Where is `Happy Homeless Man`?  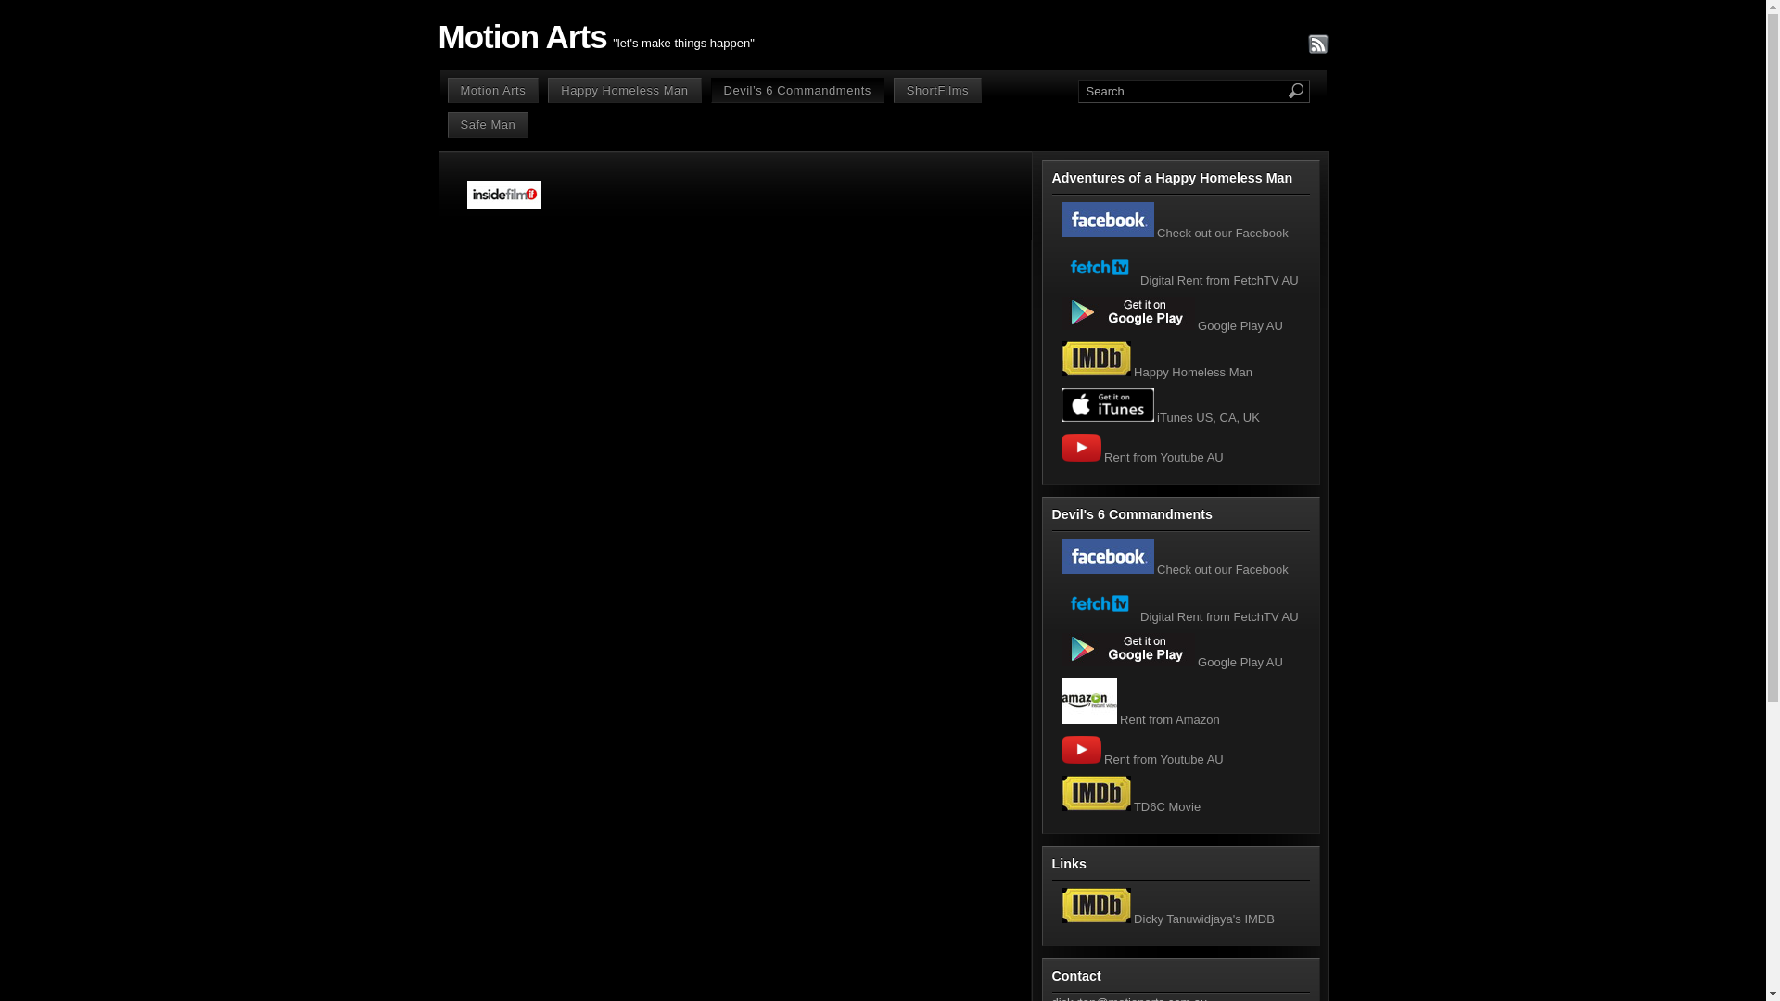 Happy Homeless Man is located at coordinates (1157, 373).